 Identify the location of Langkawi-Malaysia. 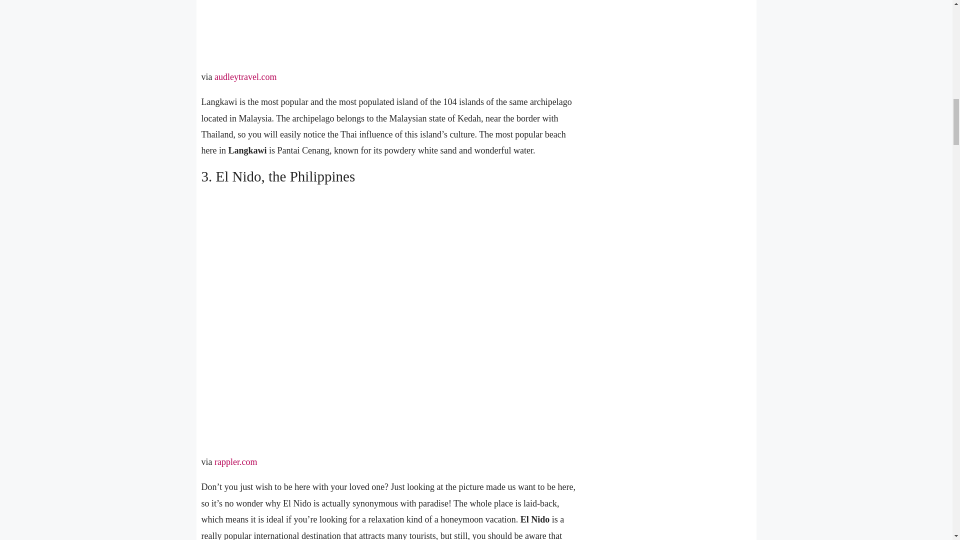
(385, 27).